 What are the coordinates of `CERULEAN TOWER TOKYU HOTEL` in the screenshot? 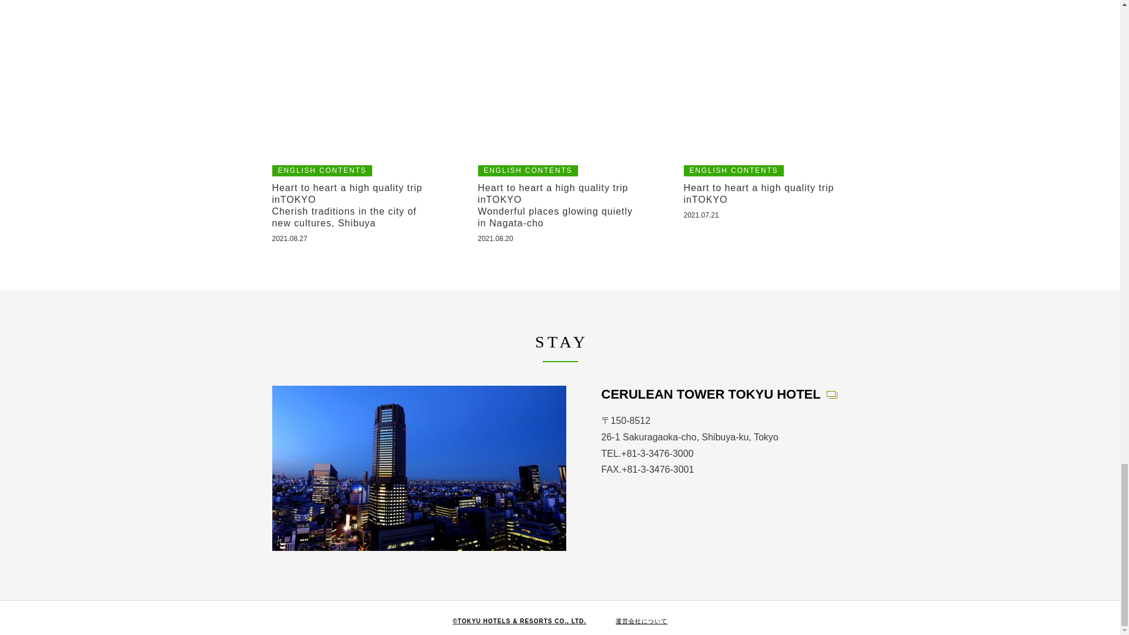 It's located at (719, 394).